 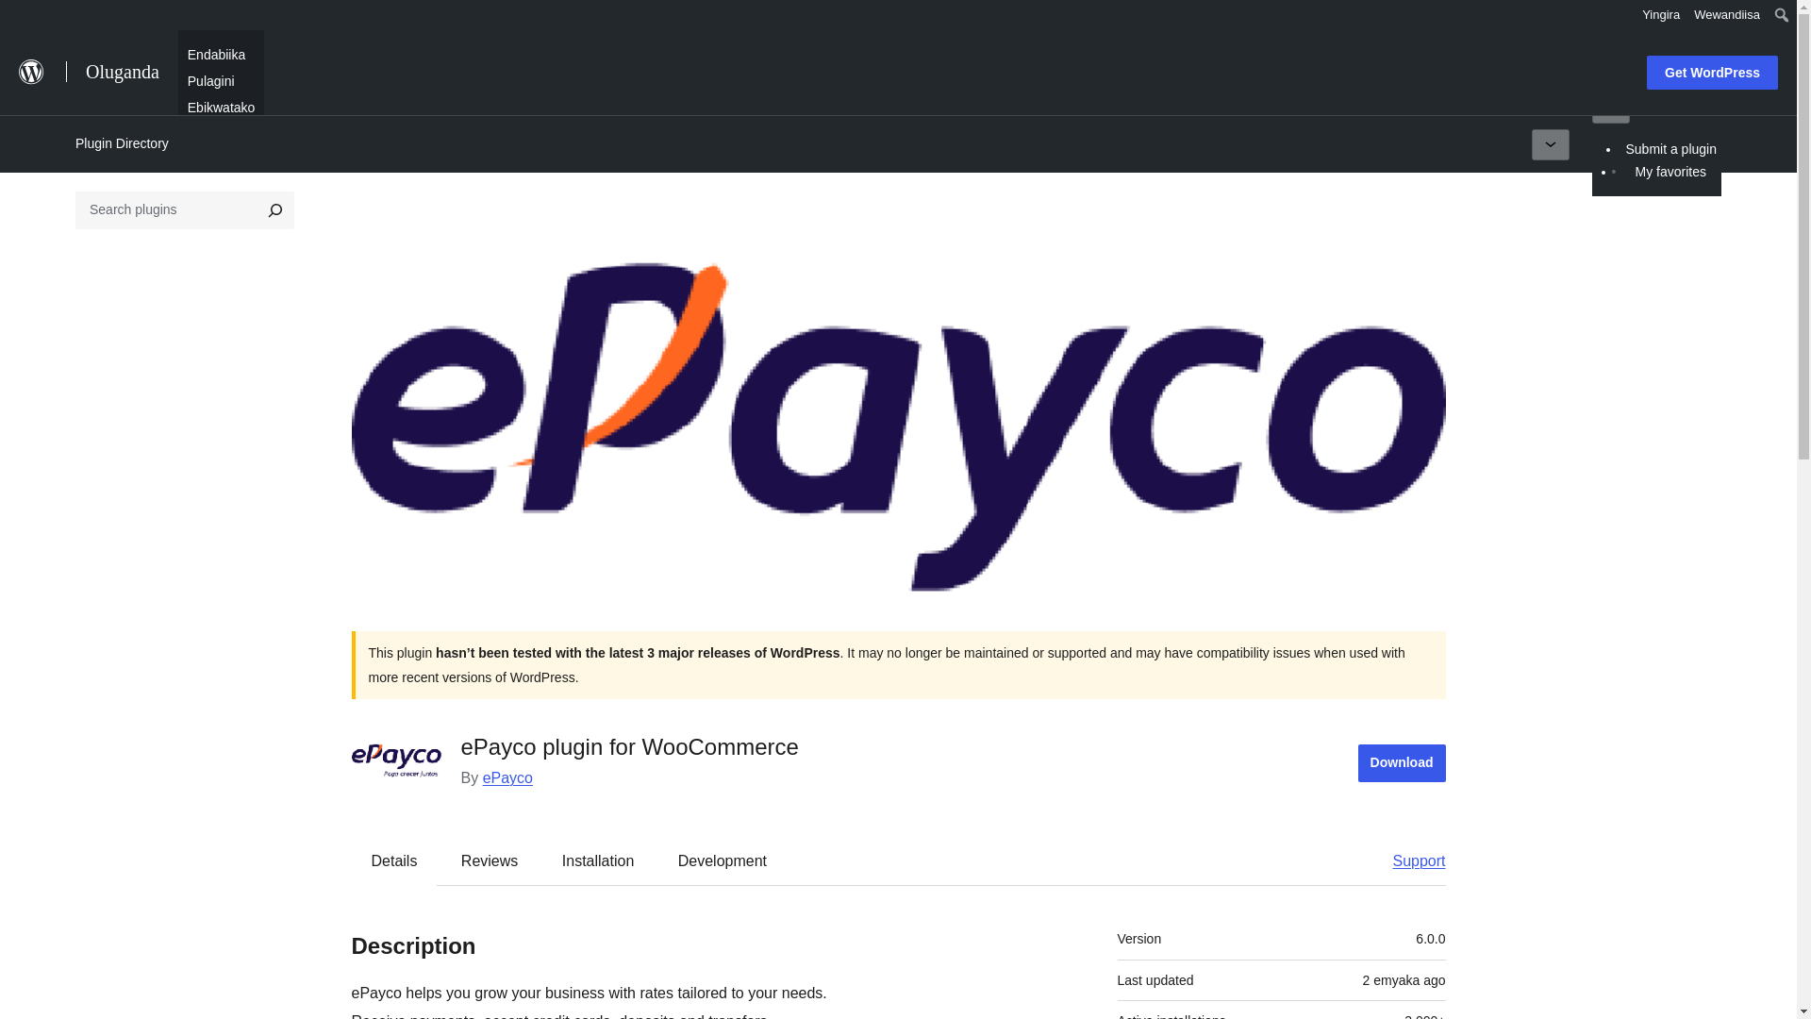 What do you see at coordinates (211, 79) in the screenshot?
I see `Pulagini` at bounding box center [211, 79].